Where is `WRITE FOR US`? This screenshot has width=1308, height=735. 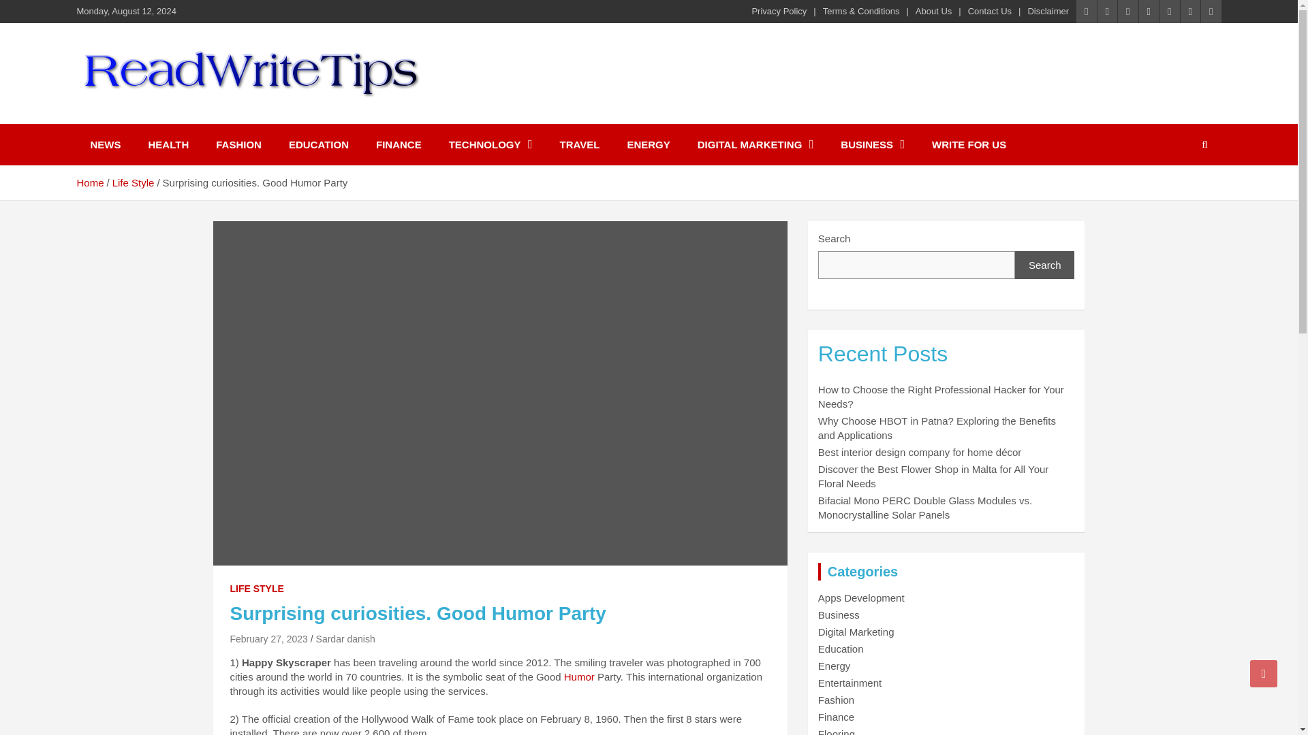
WRITE FOR US is located at coordinates (969, 144).